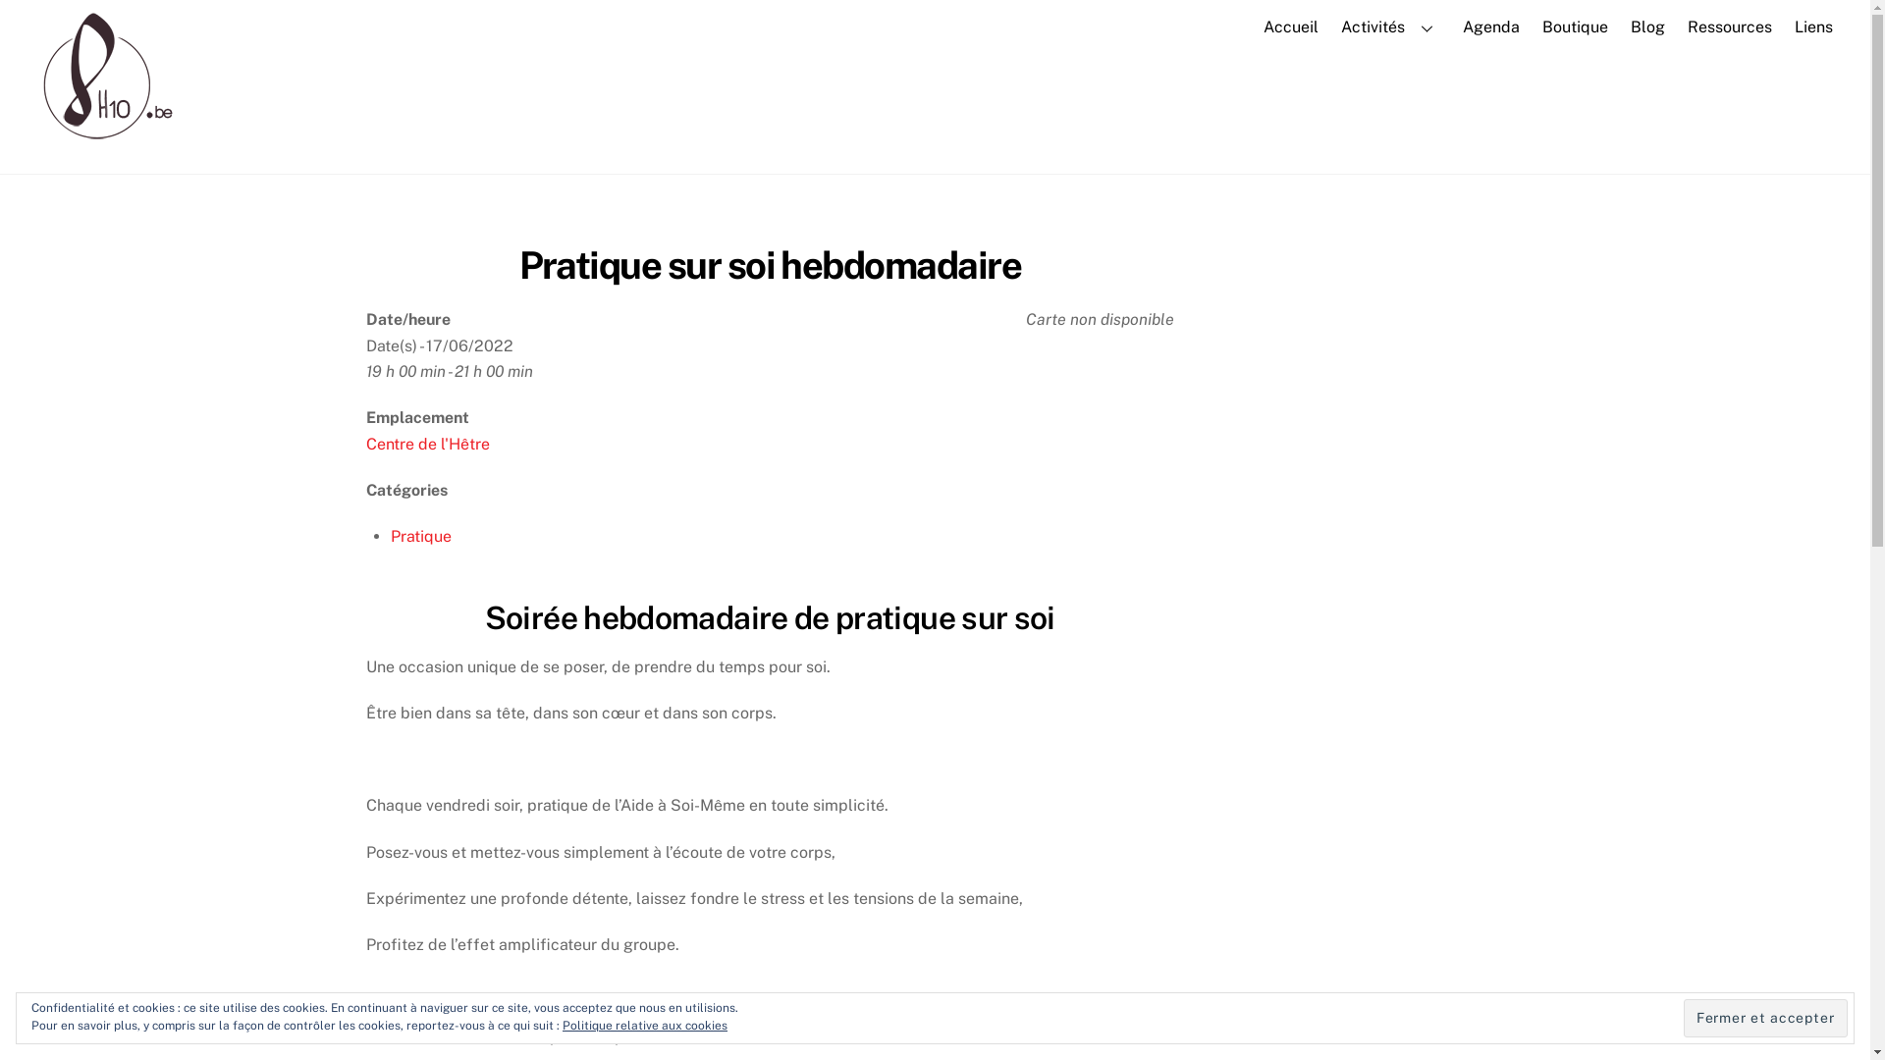  I want to click on Boutique, so click(1575, 27).